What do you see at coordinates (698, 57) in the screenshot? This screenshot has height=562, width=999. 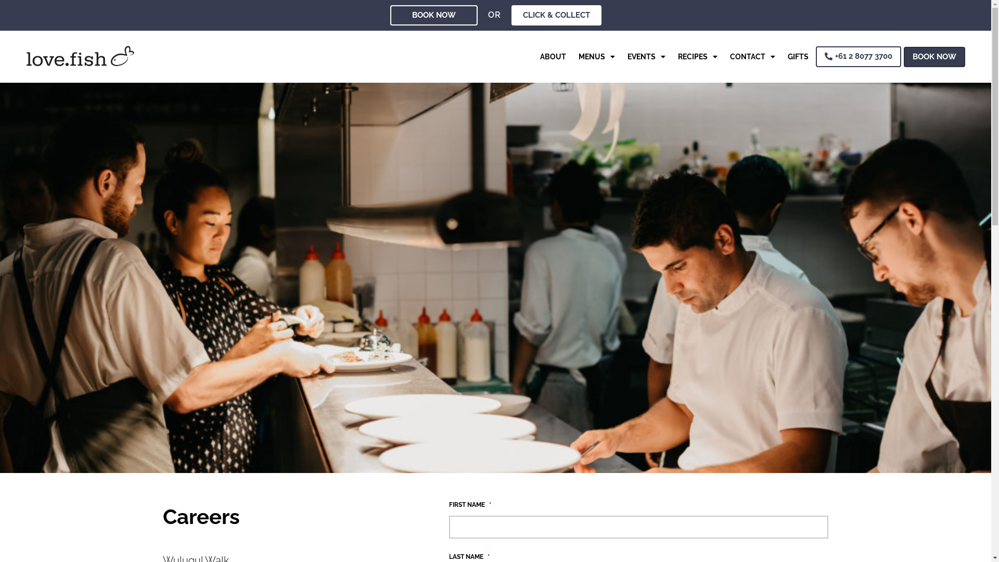 I see `RECIPES` at bounding box center [698, 57].